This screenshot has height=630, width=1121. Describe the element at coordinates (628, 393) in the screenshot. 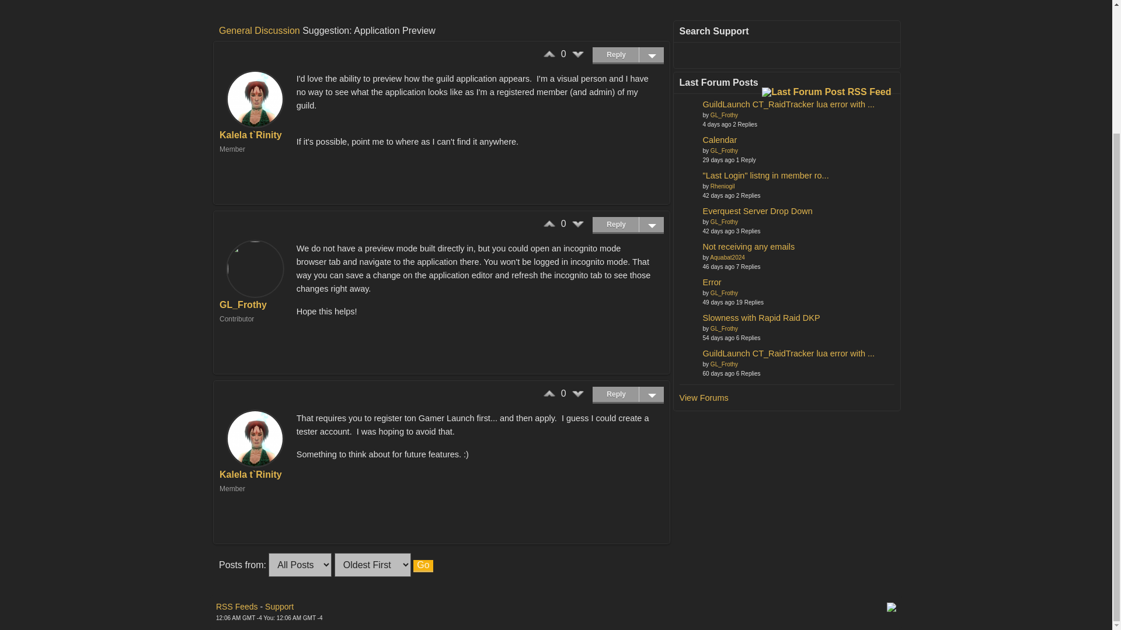

I see `Reply` at that location.